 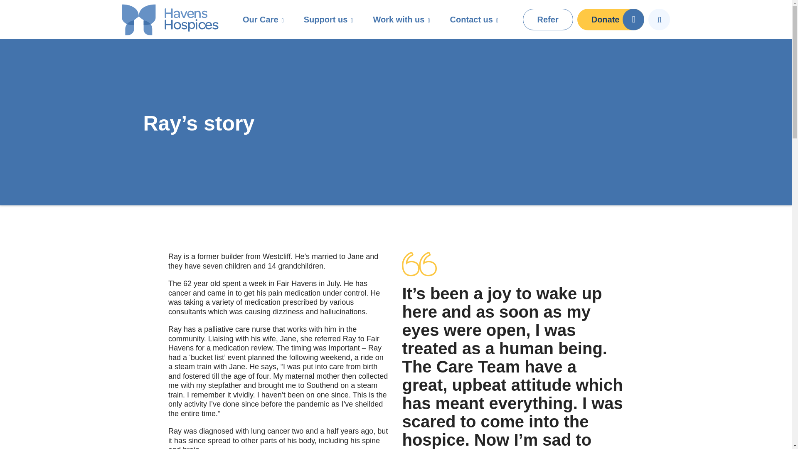 I want to click on Support us, so click(x=328, y=19).